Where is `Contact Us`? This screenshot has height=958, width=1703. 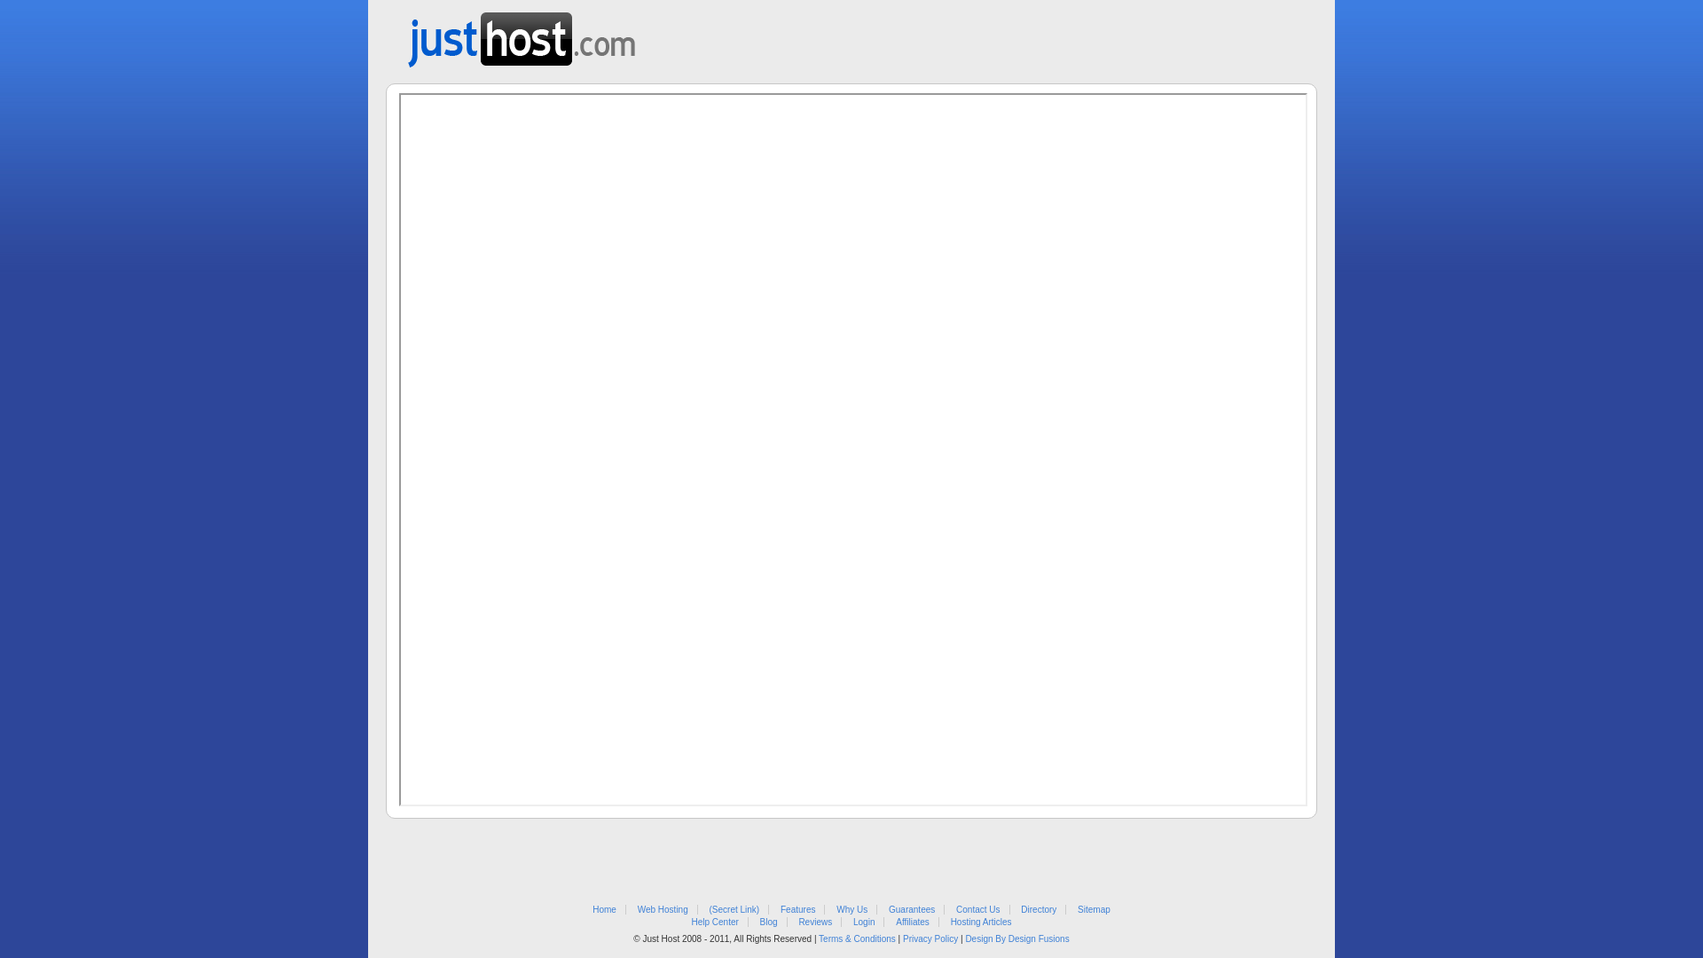 Contact Us is located at coordinates (977, 910).